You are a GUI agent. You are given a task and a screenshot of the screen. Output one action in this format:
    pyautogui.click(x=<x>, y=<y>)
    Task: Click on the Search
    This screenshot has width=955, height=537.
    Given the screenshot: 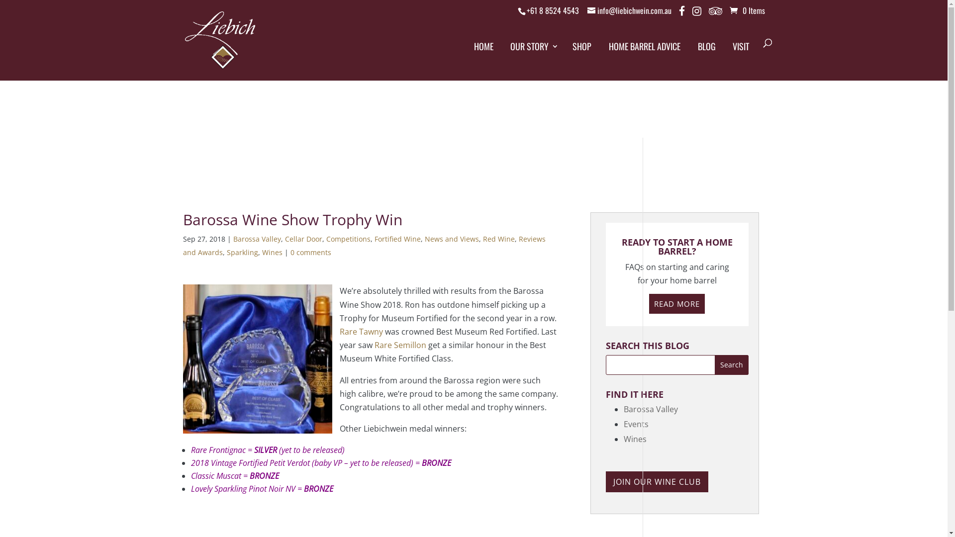 What is the action you would take?
    pyautogui.click(x=732, y=365)
    